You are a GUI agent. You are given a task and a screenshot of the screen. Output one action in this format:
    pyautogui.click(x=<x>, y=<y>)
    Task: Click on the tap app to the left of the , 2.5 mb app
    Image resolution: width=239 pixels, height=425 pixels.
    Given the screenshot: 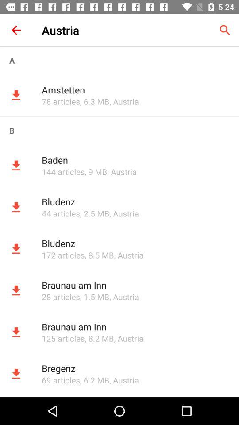 What is the action you would take?
    pyautogui.click(x=61, y=213)
    